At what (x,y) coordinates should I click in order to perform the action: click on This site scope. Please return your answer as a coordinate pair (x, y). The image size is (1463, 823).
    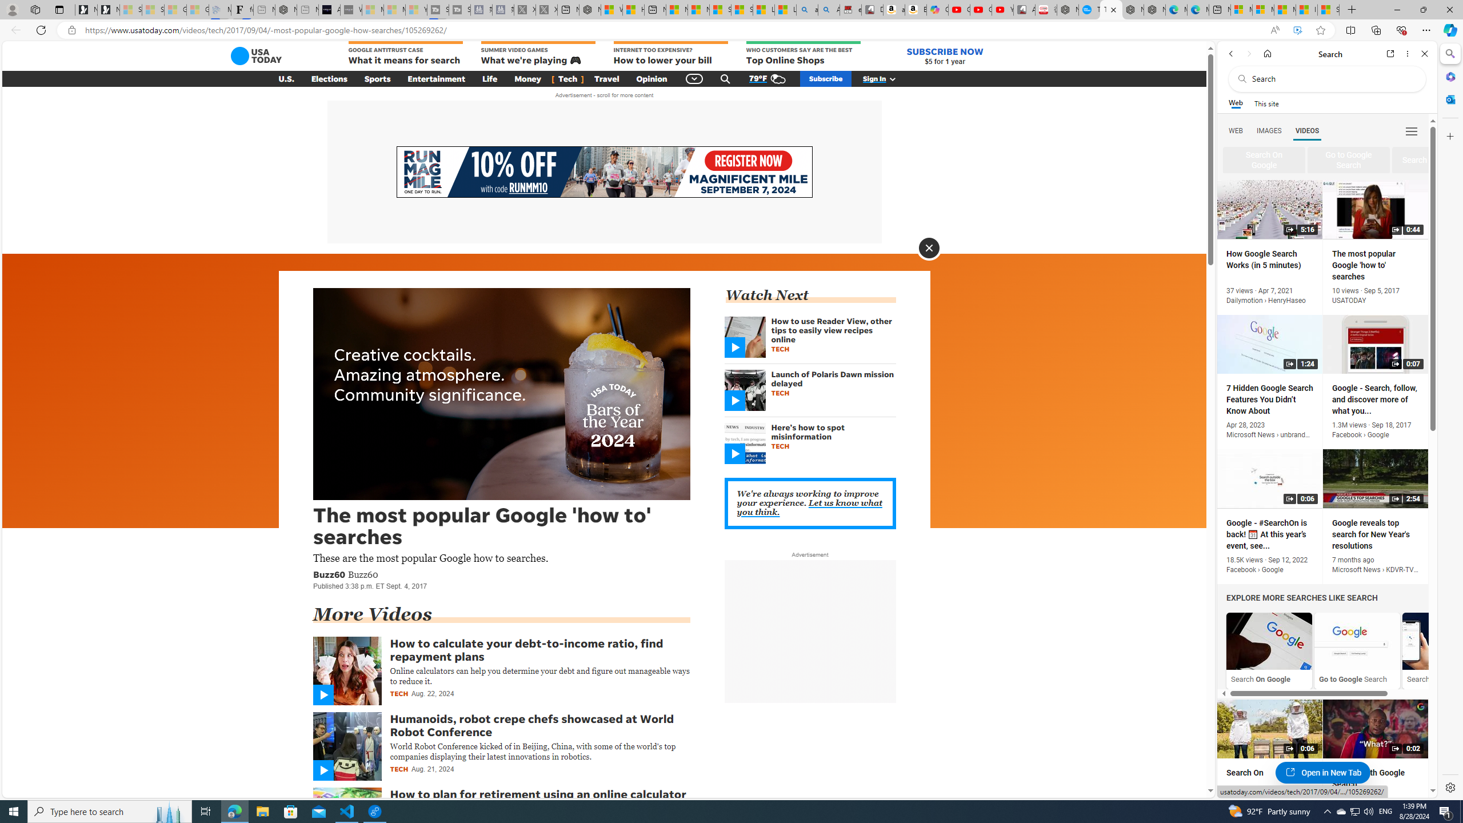
    Looking at the image, I should click on (1266, 103).